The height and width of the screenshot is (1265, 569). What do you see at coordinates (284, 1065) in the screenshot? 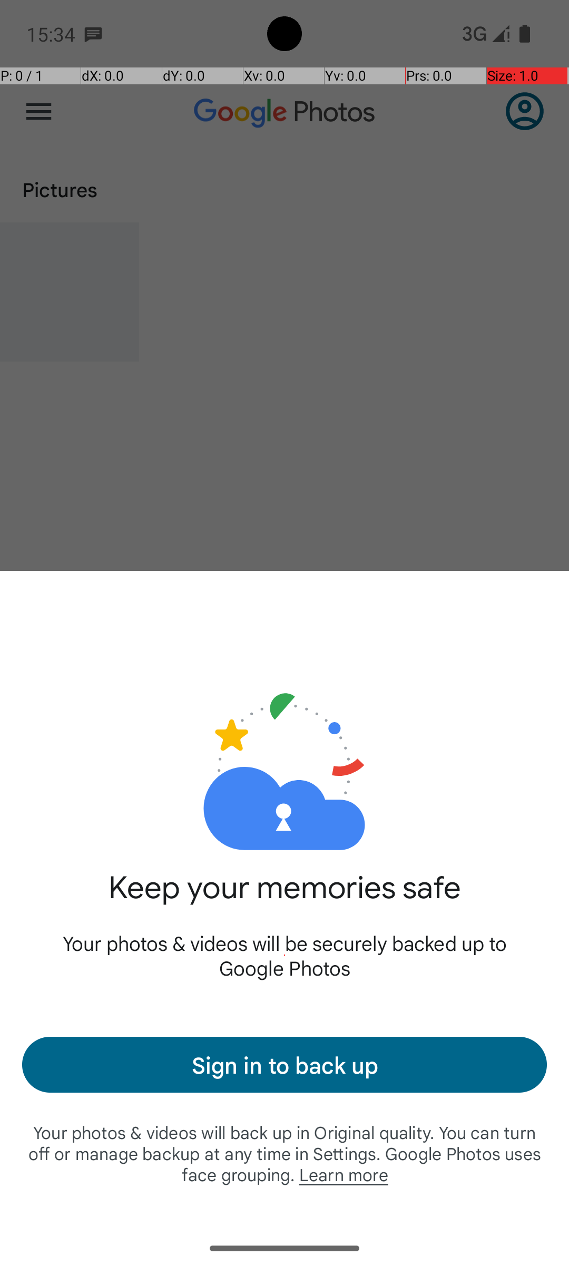
I see `Sign in to back up` at bounding box center [284, 1065].